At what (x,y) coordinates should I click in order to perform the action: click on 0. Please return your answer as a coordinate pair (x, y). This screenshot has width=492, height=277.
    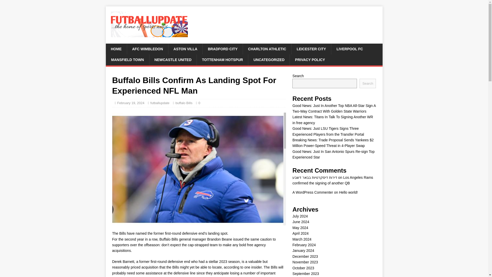
    Looking at the image, I should click on (199, 103).